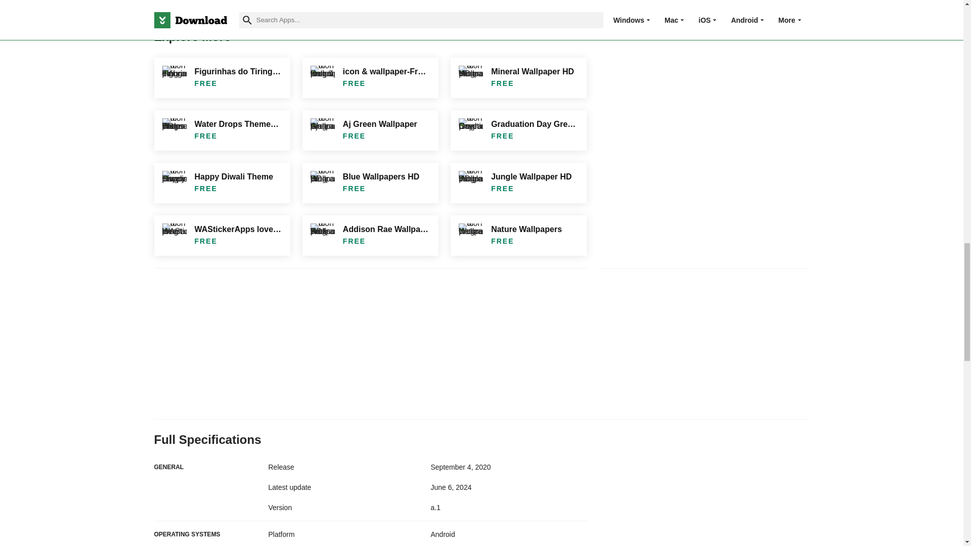 This screenshot has height=546, width=971. Describe the element at coordinates (370, 130) in the screenshot. I see `Aj Green Wallpaper` at that location.